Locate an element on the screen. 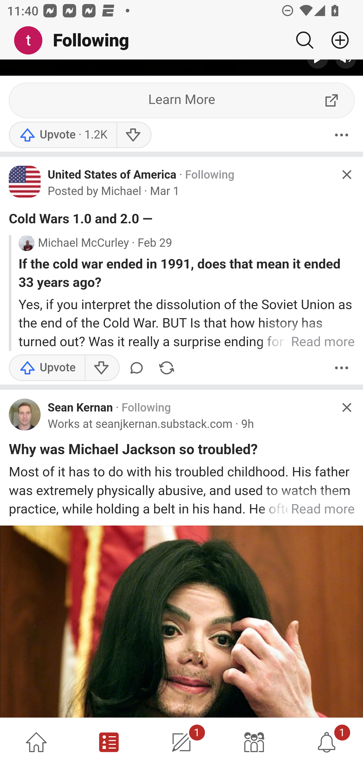  Comment is located at coordinates (138, 368).